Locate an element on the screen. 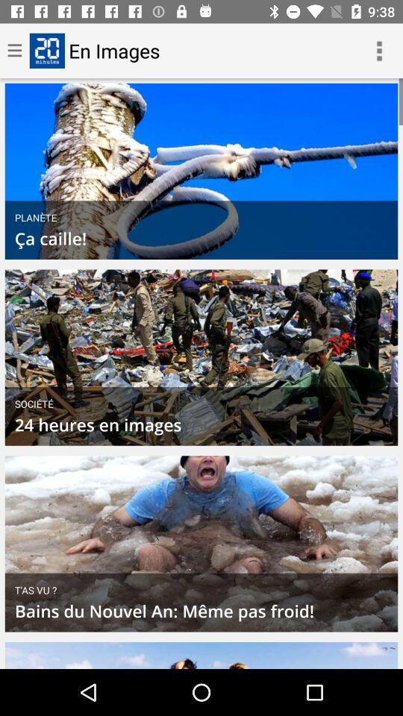  open app next to en images icon is located at coordinates (379, 51).